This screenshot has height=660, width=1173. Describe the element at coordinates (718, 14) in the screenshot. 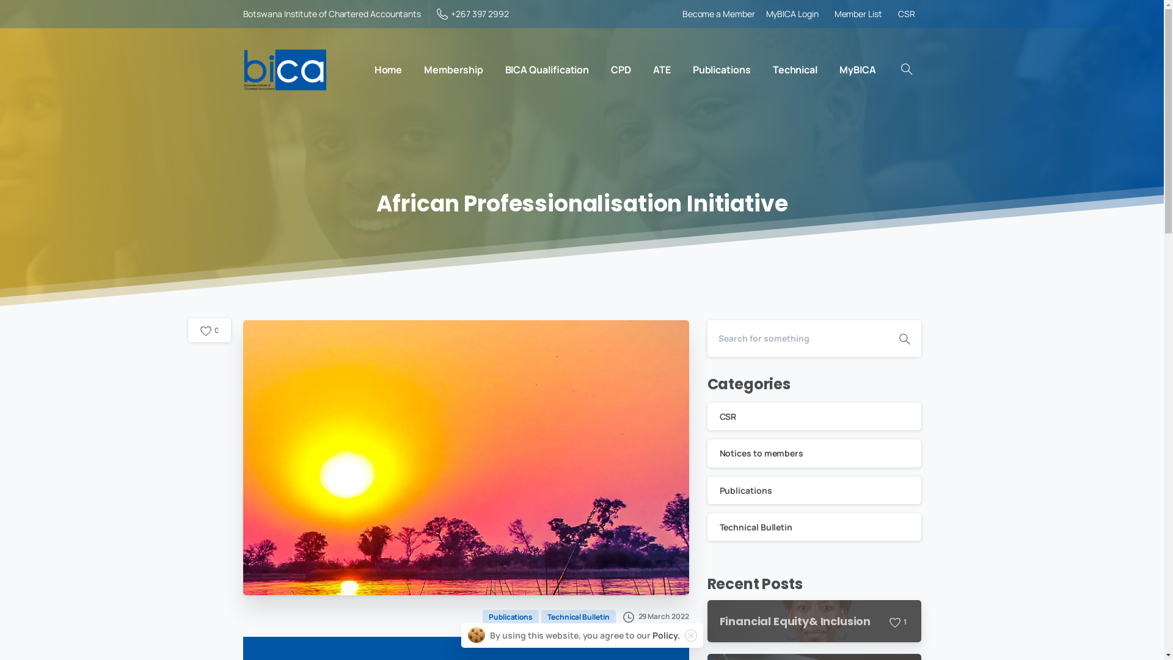

I see `Become a Member` at that location.